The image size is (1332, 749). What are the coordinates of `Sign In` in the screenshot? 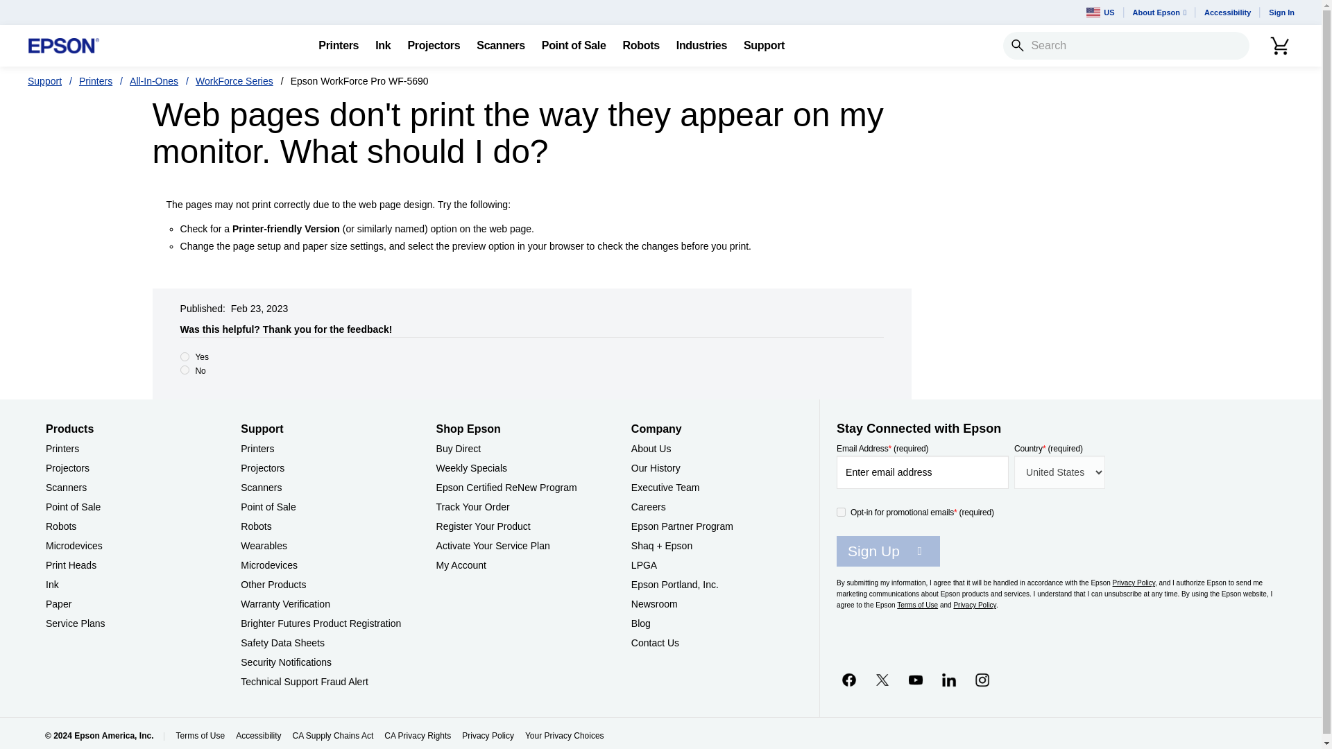 It's located at (1281, 12).